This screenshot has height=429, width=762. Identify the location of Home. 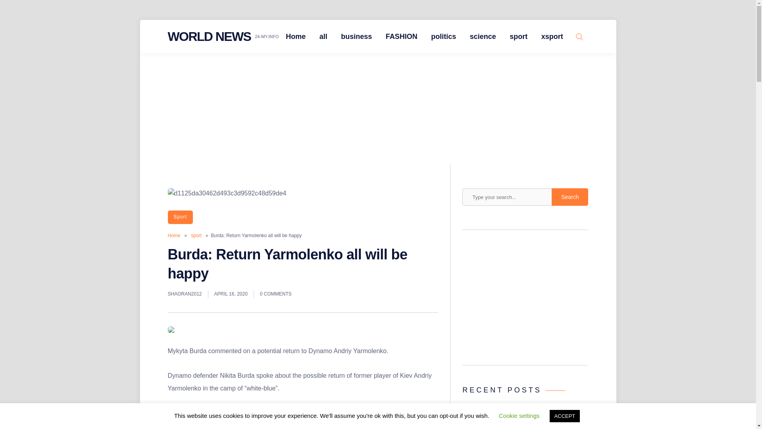
(295, 37).